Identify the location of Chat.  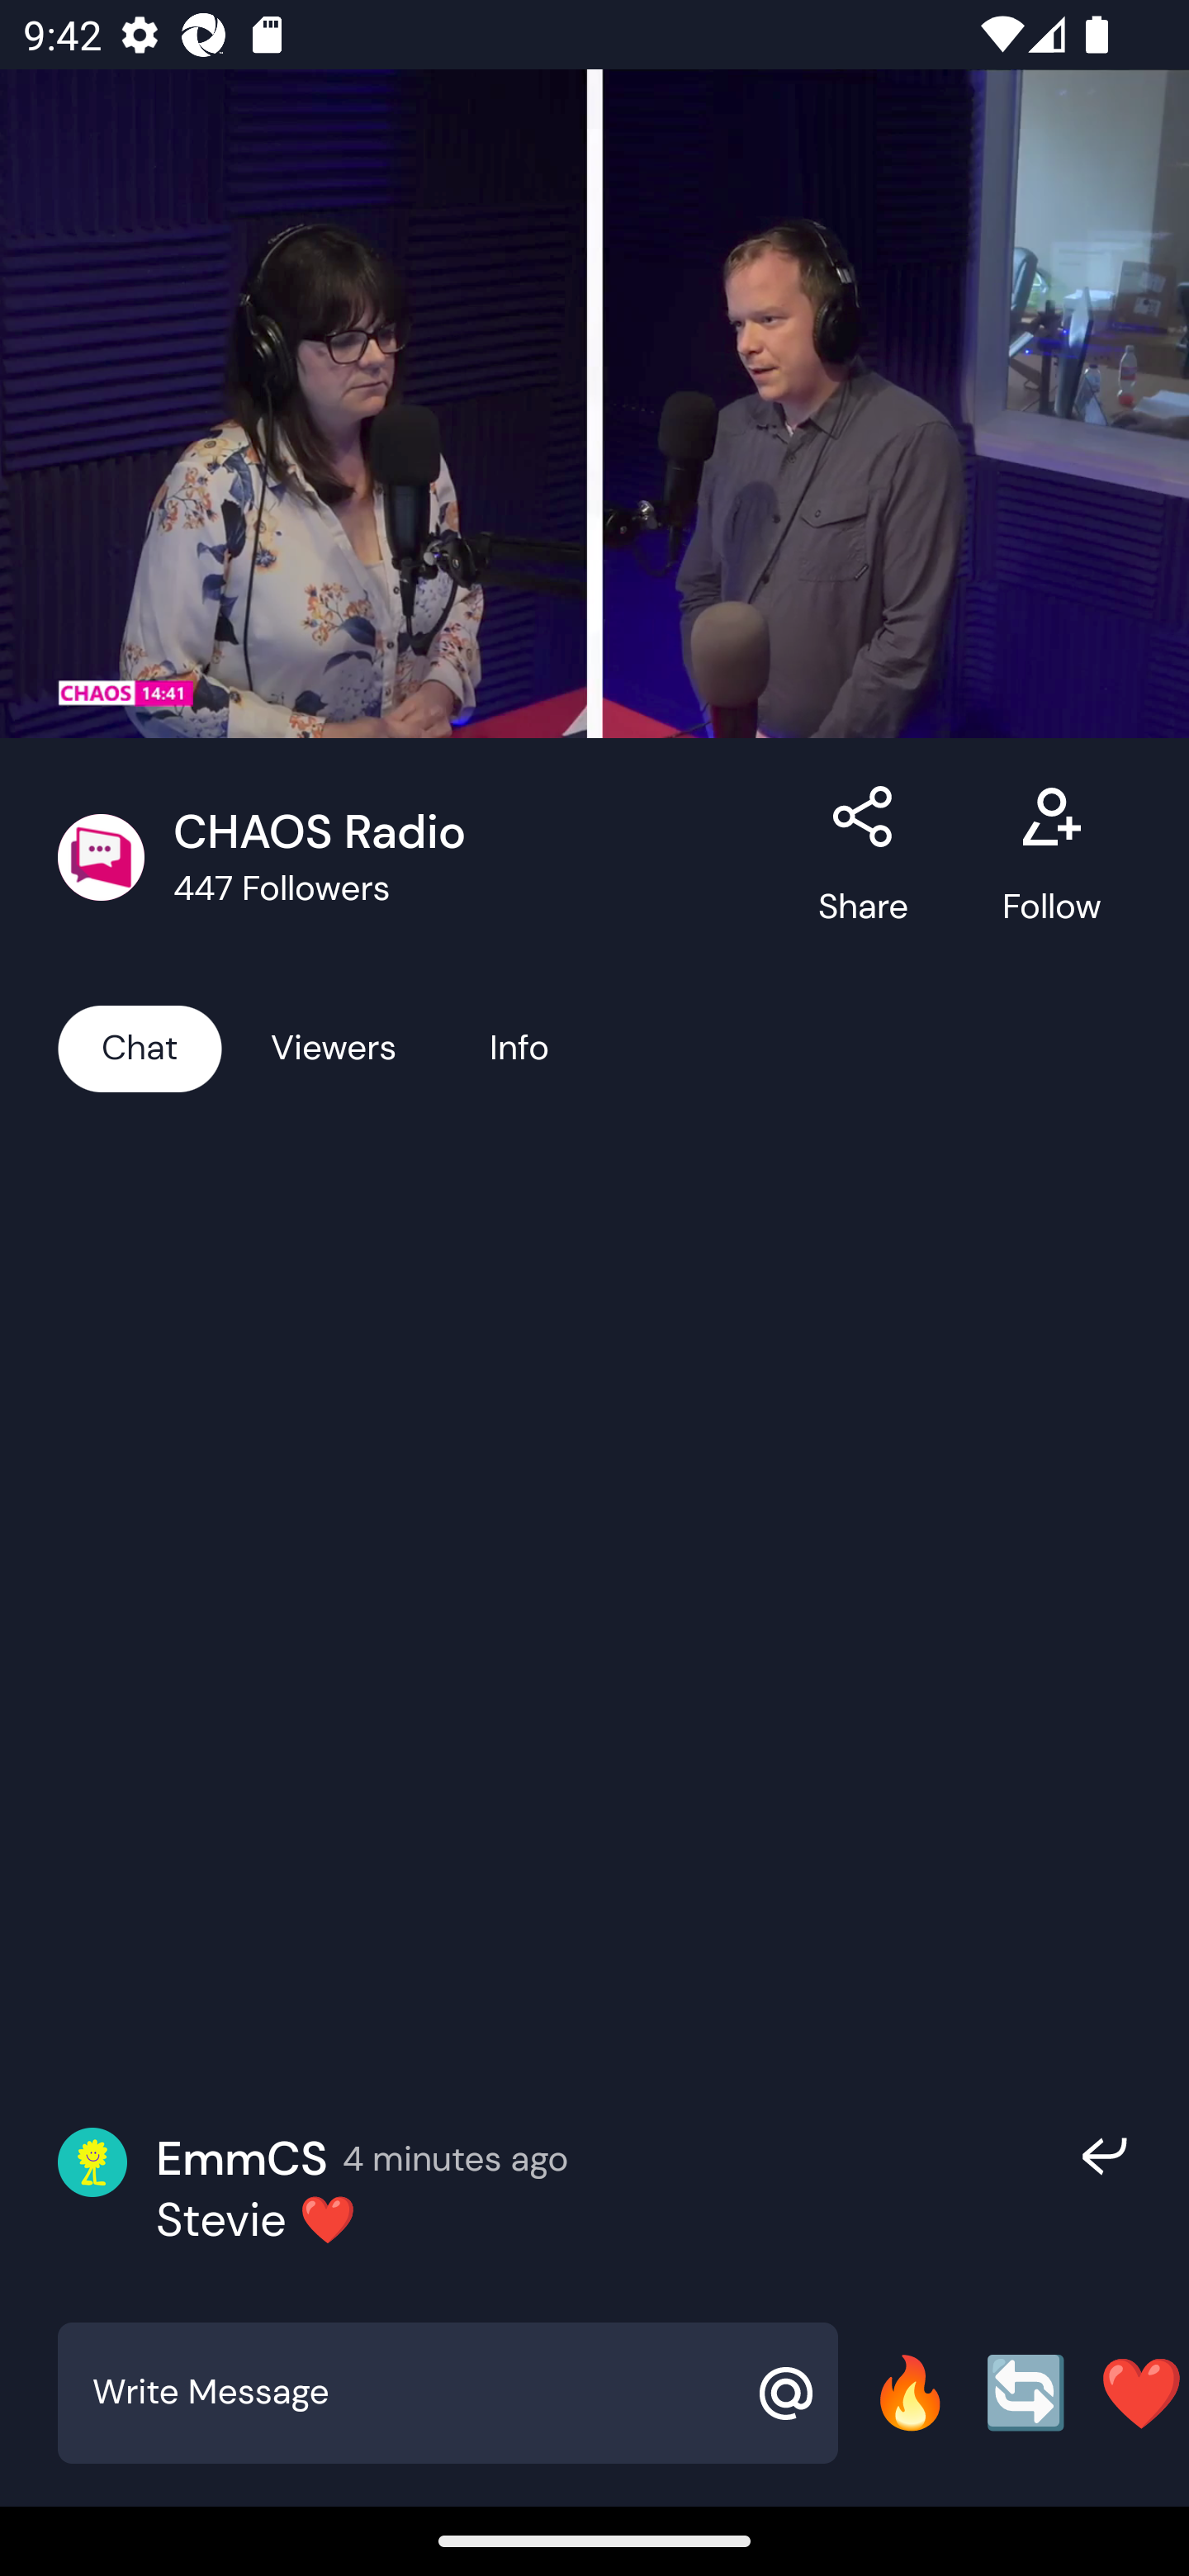
(140, 1047).